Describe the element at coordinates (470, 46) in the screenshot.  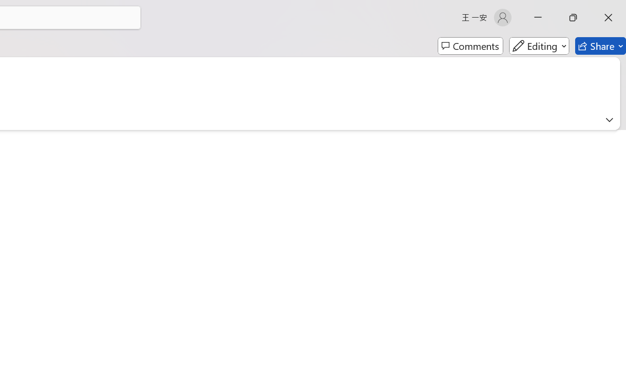
I see `Comments` at that location.